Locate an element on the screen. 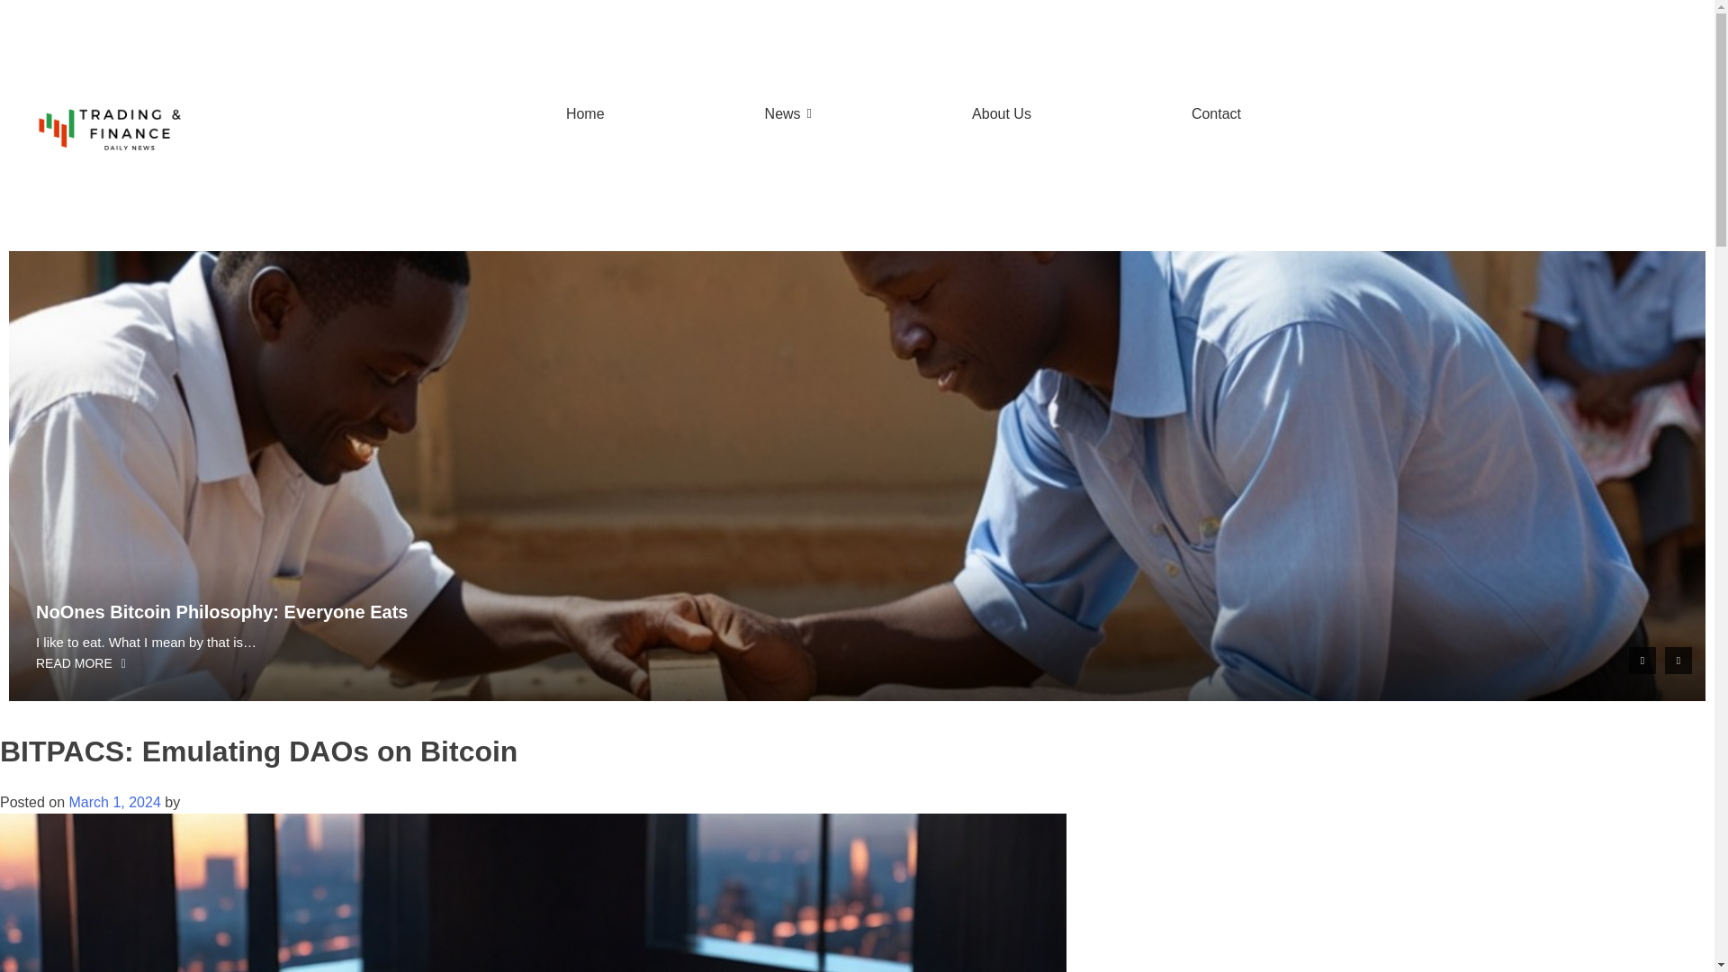  Previous is located at coordinates (1642, 661).